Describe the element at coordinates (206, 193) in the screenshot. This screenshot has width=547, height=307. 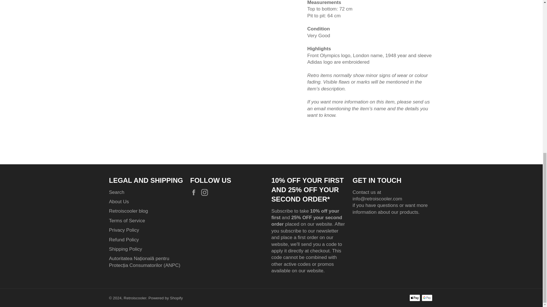
I see `Retroiscooler on Instagram` at that location.